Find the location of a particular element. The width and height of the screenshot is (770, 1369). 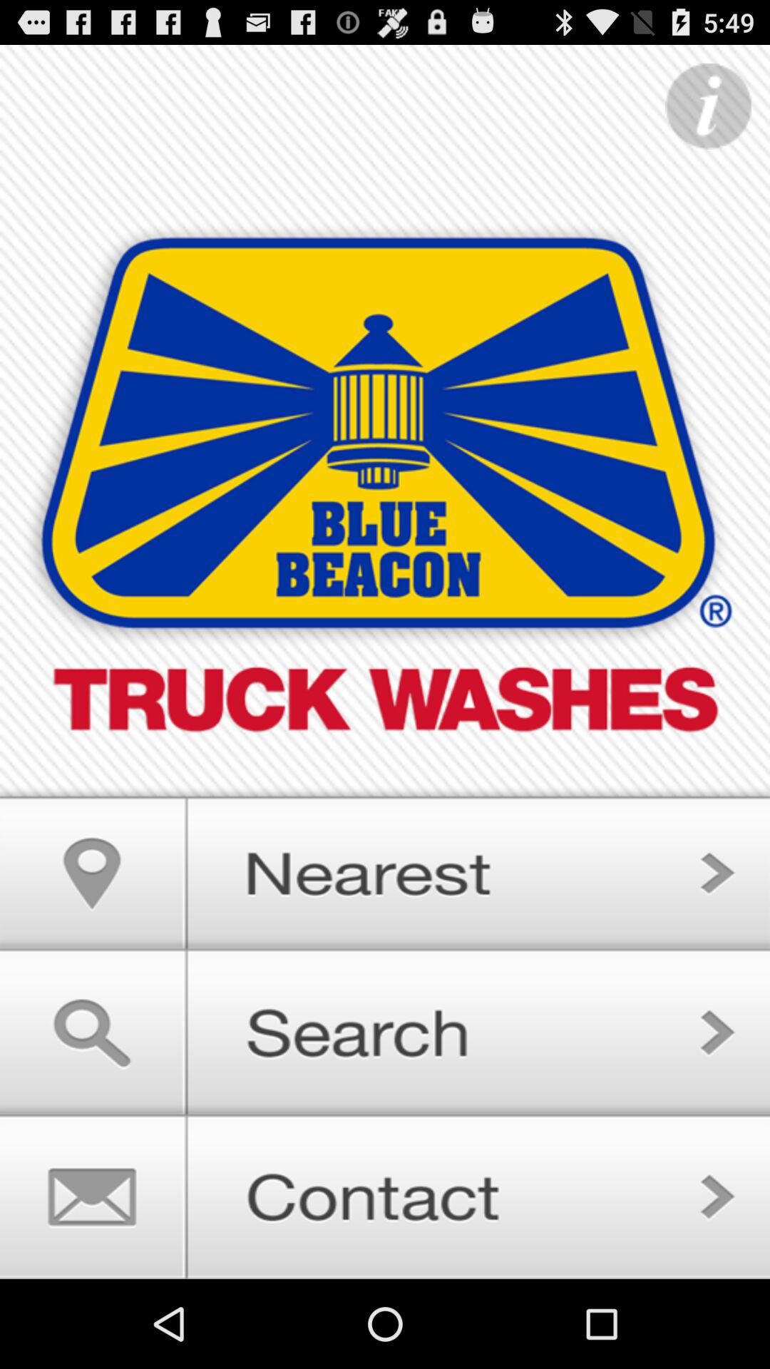

view more information is located at coordinates (708, 107).